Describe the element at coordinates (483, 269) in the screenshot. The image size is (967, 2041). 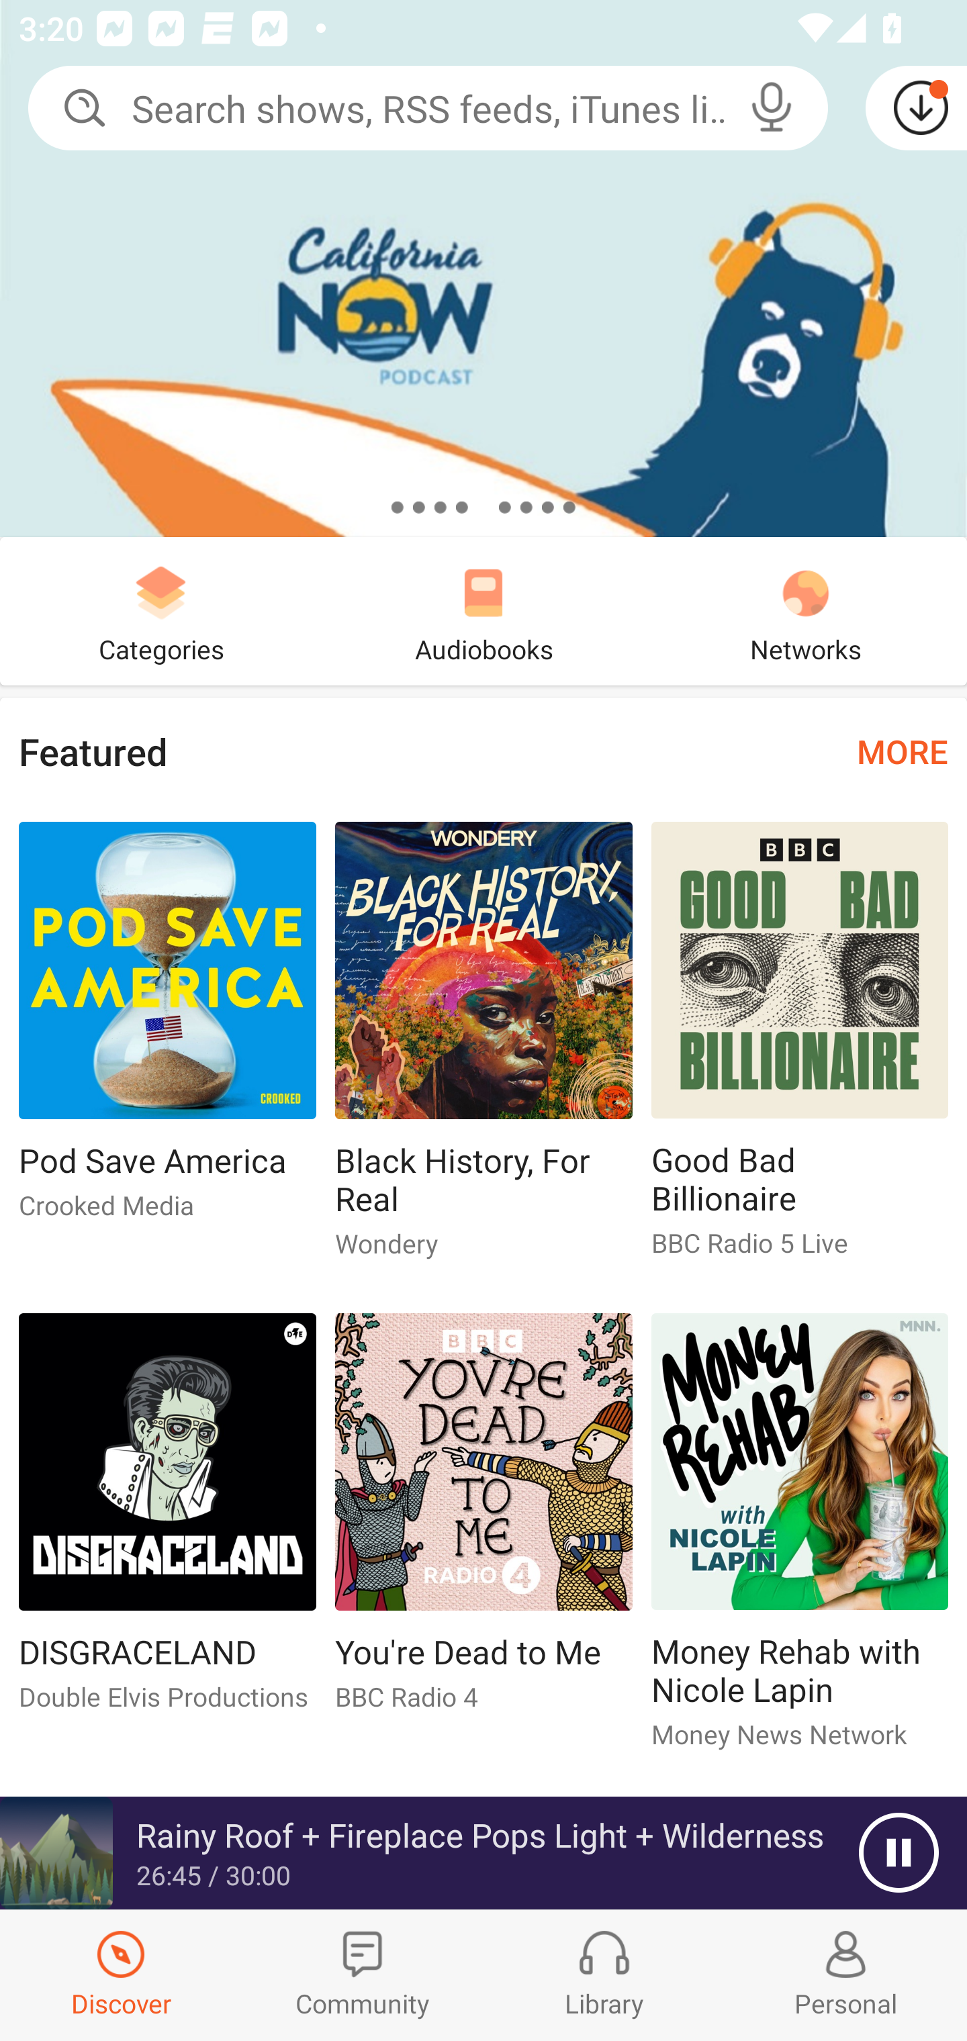
I see `California Now Podcast` at that location.